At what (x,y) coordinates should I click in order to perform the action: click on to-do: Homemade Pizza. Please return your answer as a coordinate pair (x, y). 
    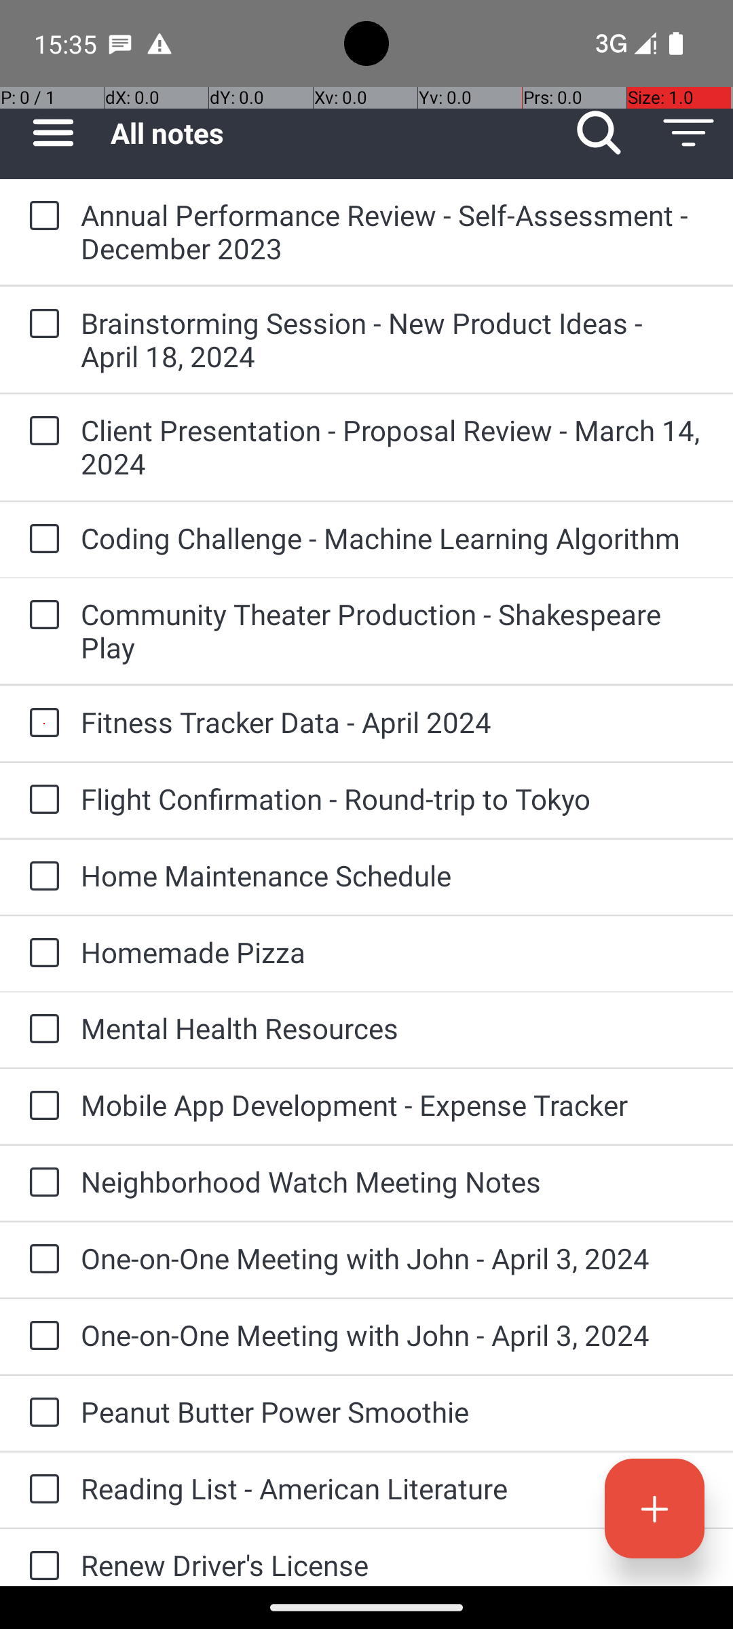
    Looking at the image, I should click on (41, 953).